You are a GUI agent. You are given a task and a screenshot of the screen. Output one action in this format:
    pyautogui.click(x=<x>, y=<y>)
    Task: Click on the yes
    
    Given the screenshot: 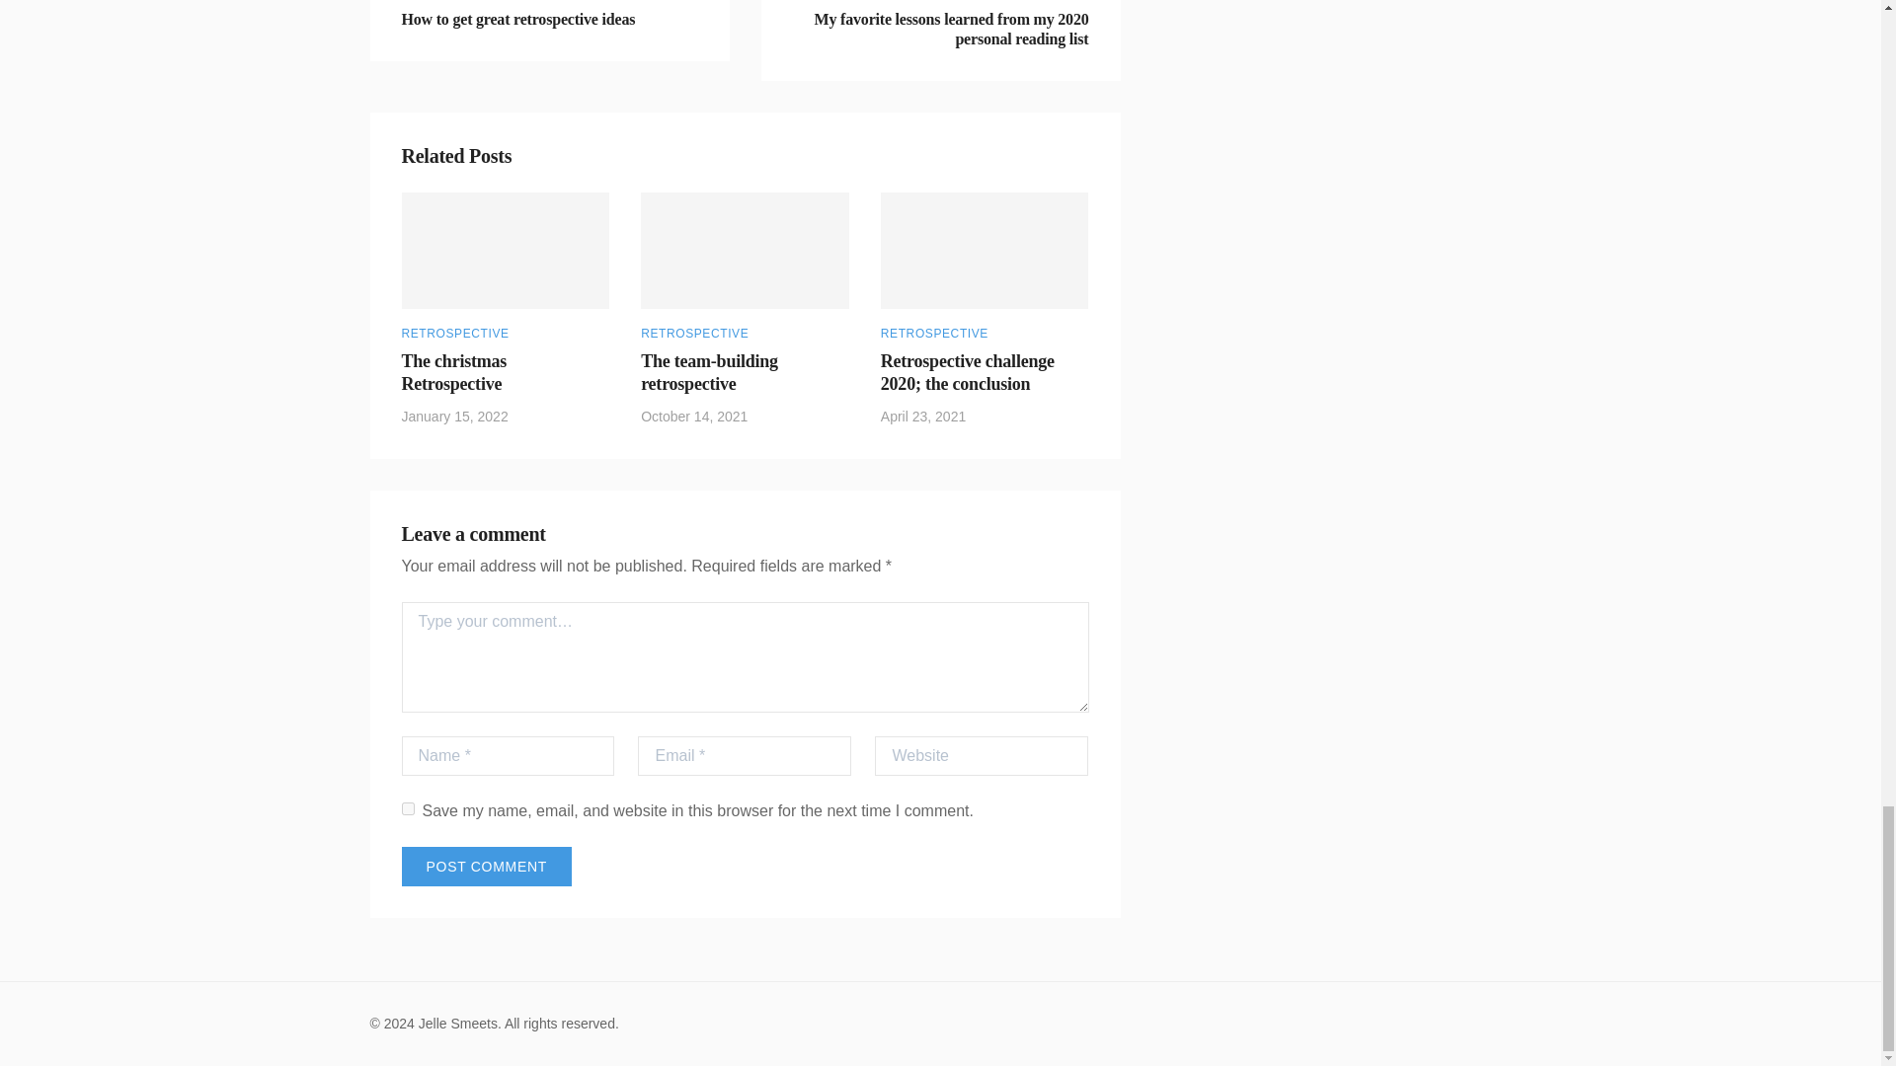 What is the action you would take?
    pyautogui.click(x=549, y=30)
    